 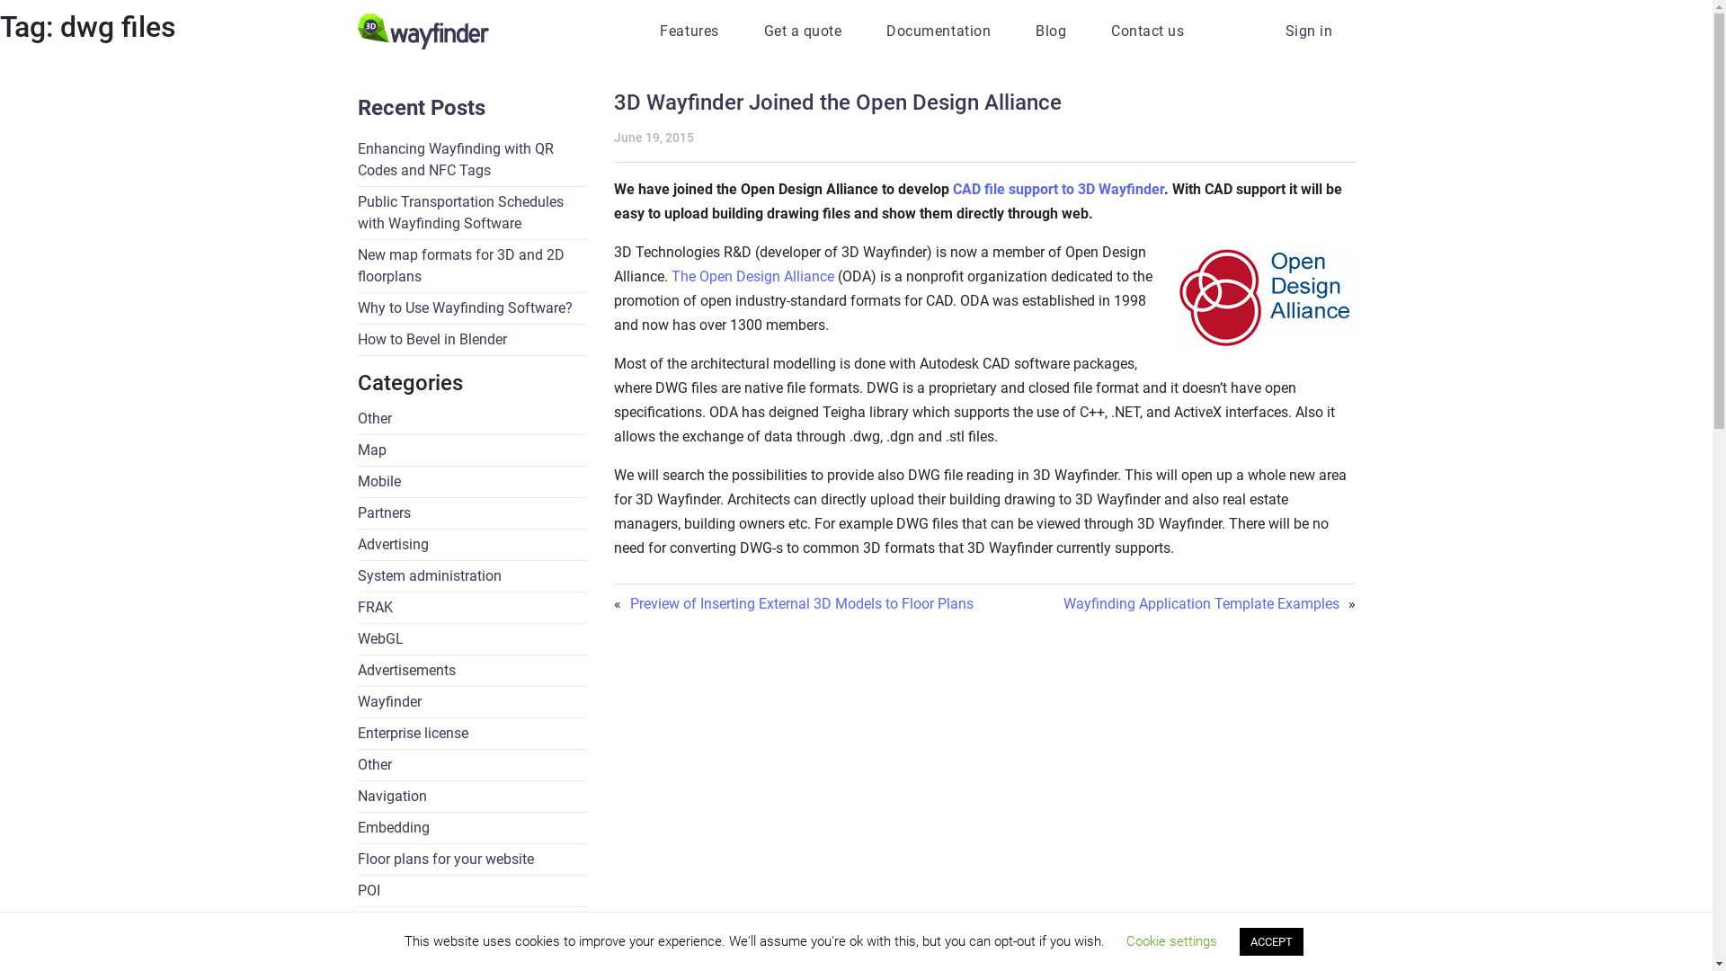 What do you see at coordinates (473, 309) in the screenshot?
I see `Why to Use Wayfinding Software?` at bounding box center [473, 309].